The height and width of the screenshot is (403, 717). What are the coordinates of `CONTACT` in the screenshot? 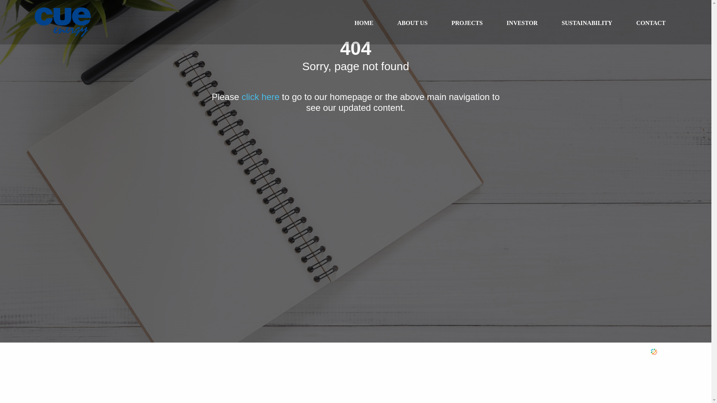 It's located at (651, 23).